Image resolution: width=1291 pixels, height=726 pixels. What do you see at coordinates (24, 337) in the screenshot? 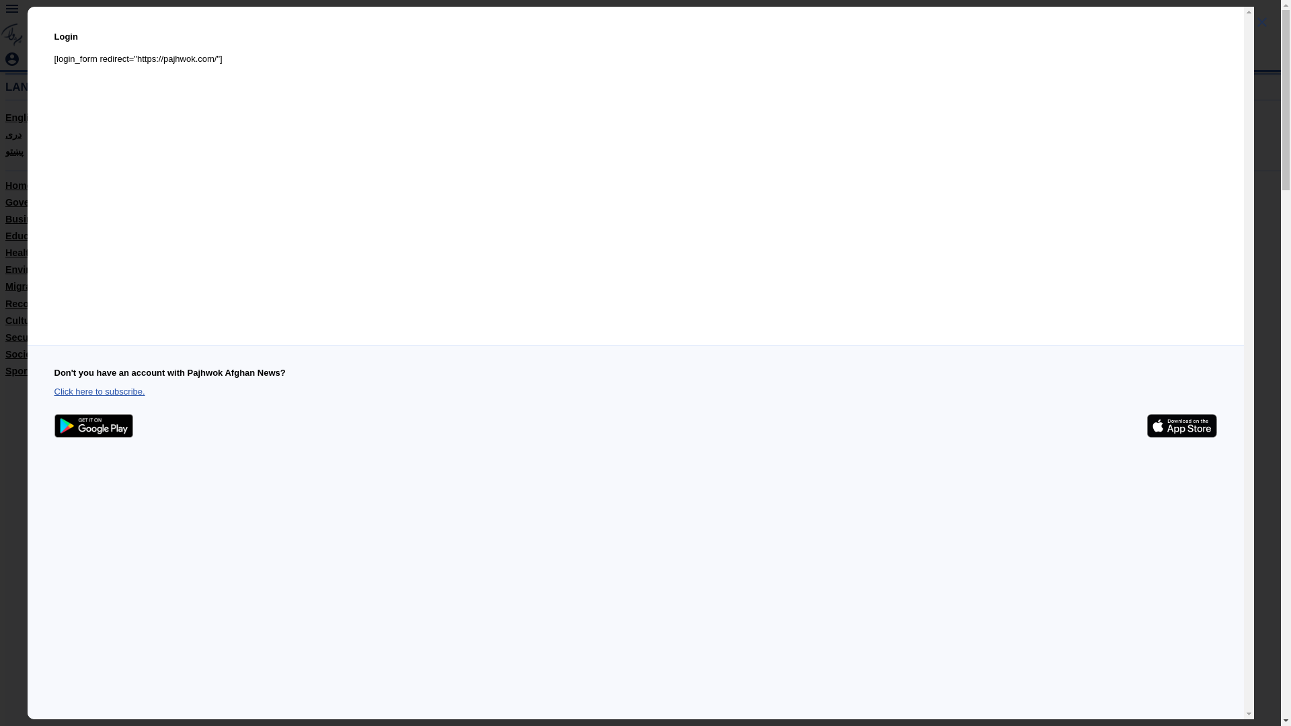
I see `Security` at bounding box center [24, 337].